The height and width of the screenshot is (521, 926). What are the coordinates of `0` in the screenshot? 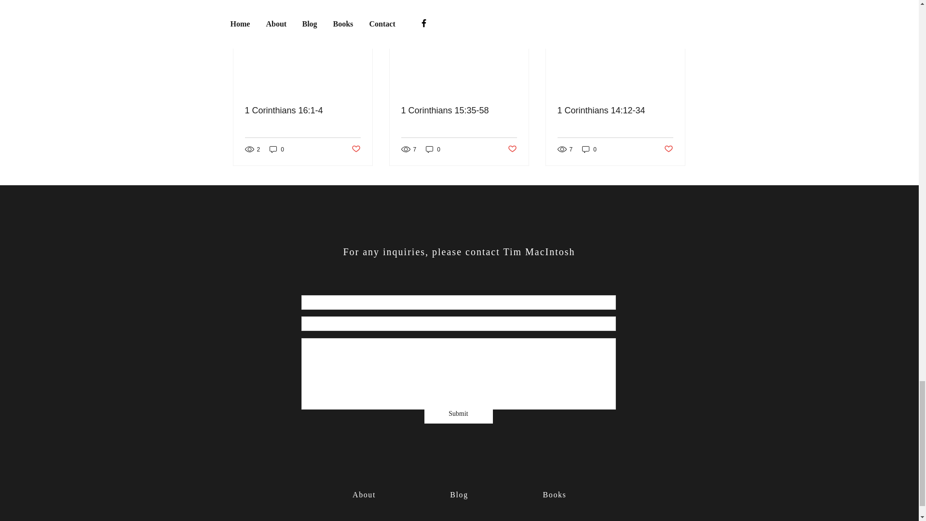 It's located at (589, 149).